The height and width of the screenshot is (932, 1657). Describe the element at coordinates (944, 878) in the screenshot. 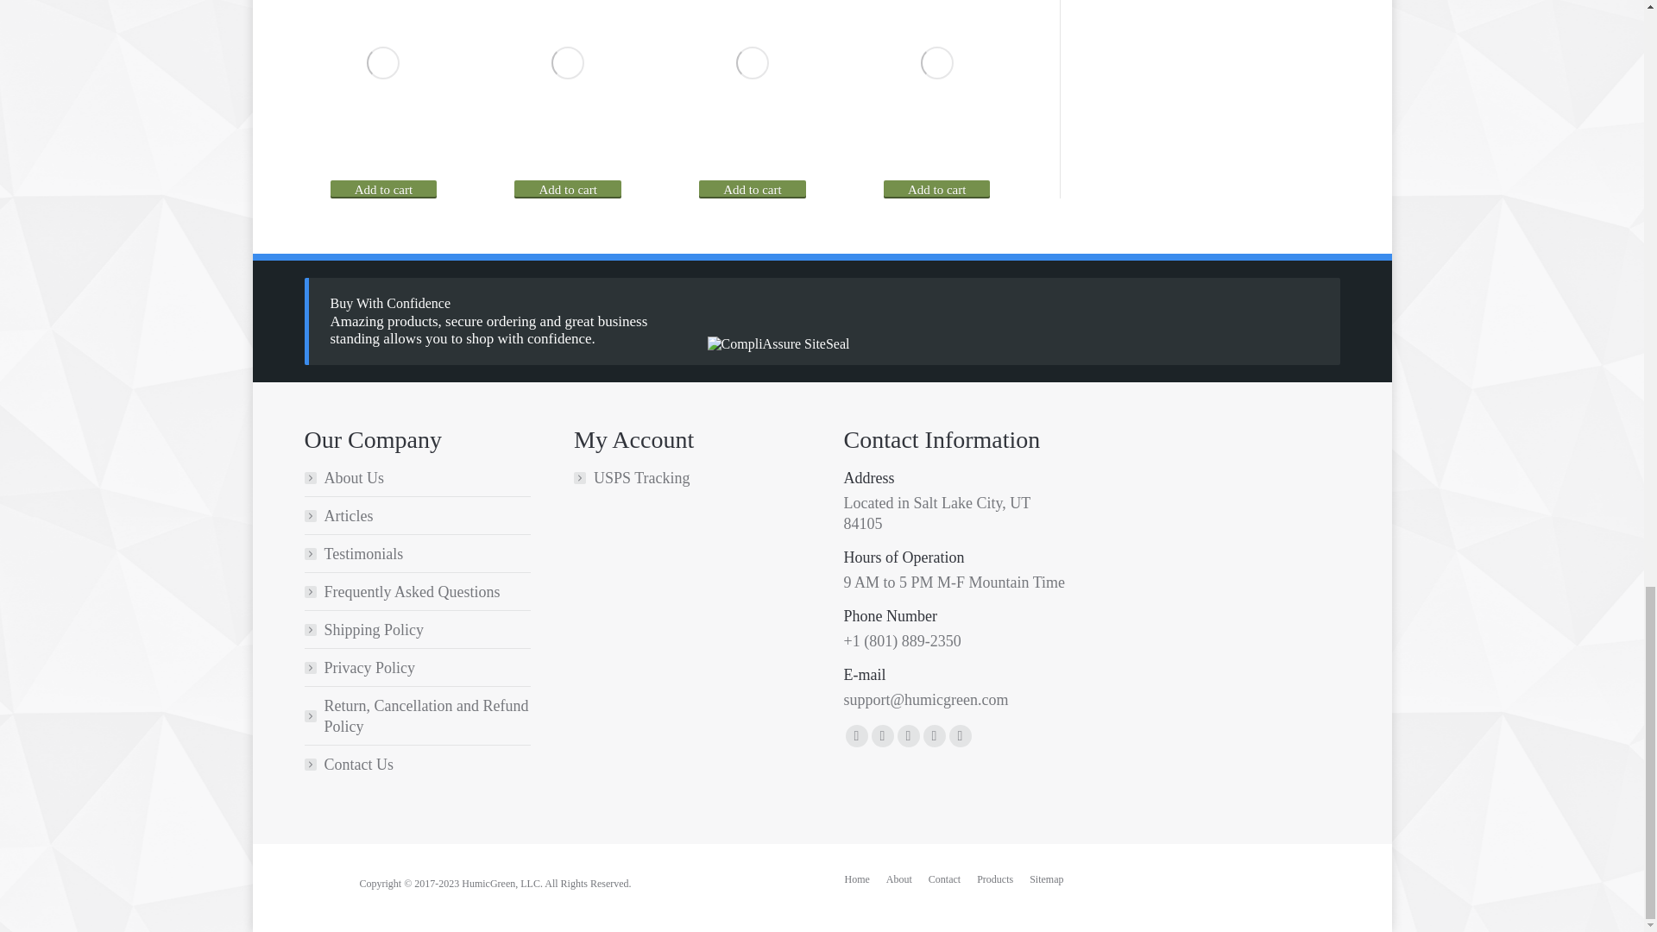

I see `Contact Us` at that location.